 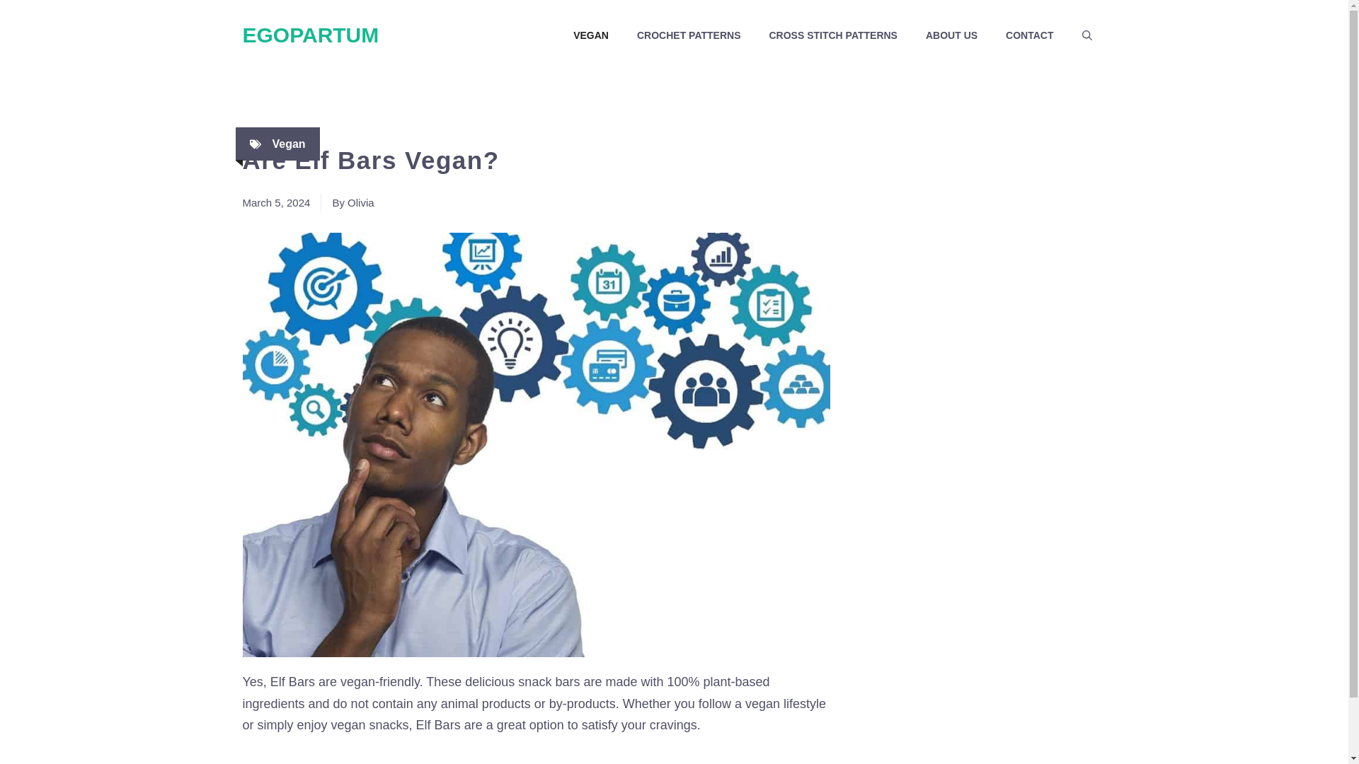 I want to click on Vegan, so click(x=288, y=144).